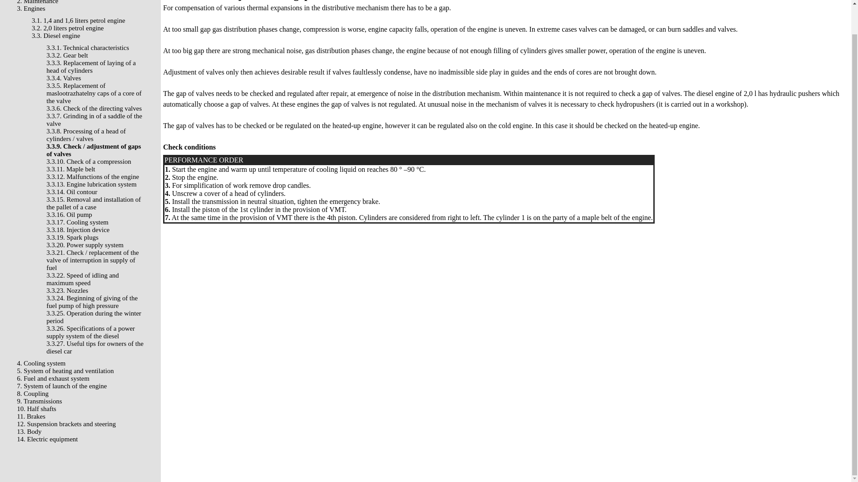 This screenshot has width=858, height=482. Describe the element at coordinates (94, 317) in the screenshot. I see `3.3.25. Operation during the winter period` at that location.